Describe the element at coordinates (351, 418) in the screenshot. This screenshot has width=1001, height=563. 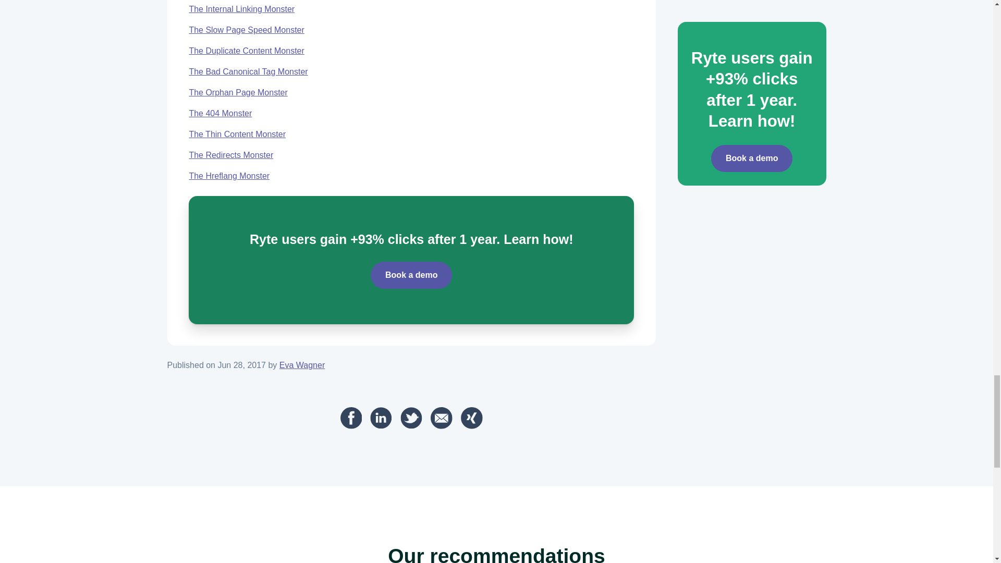
I see `facebook` at that location.